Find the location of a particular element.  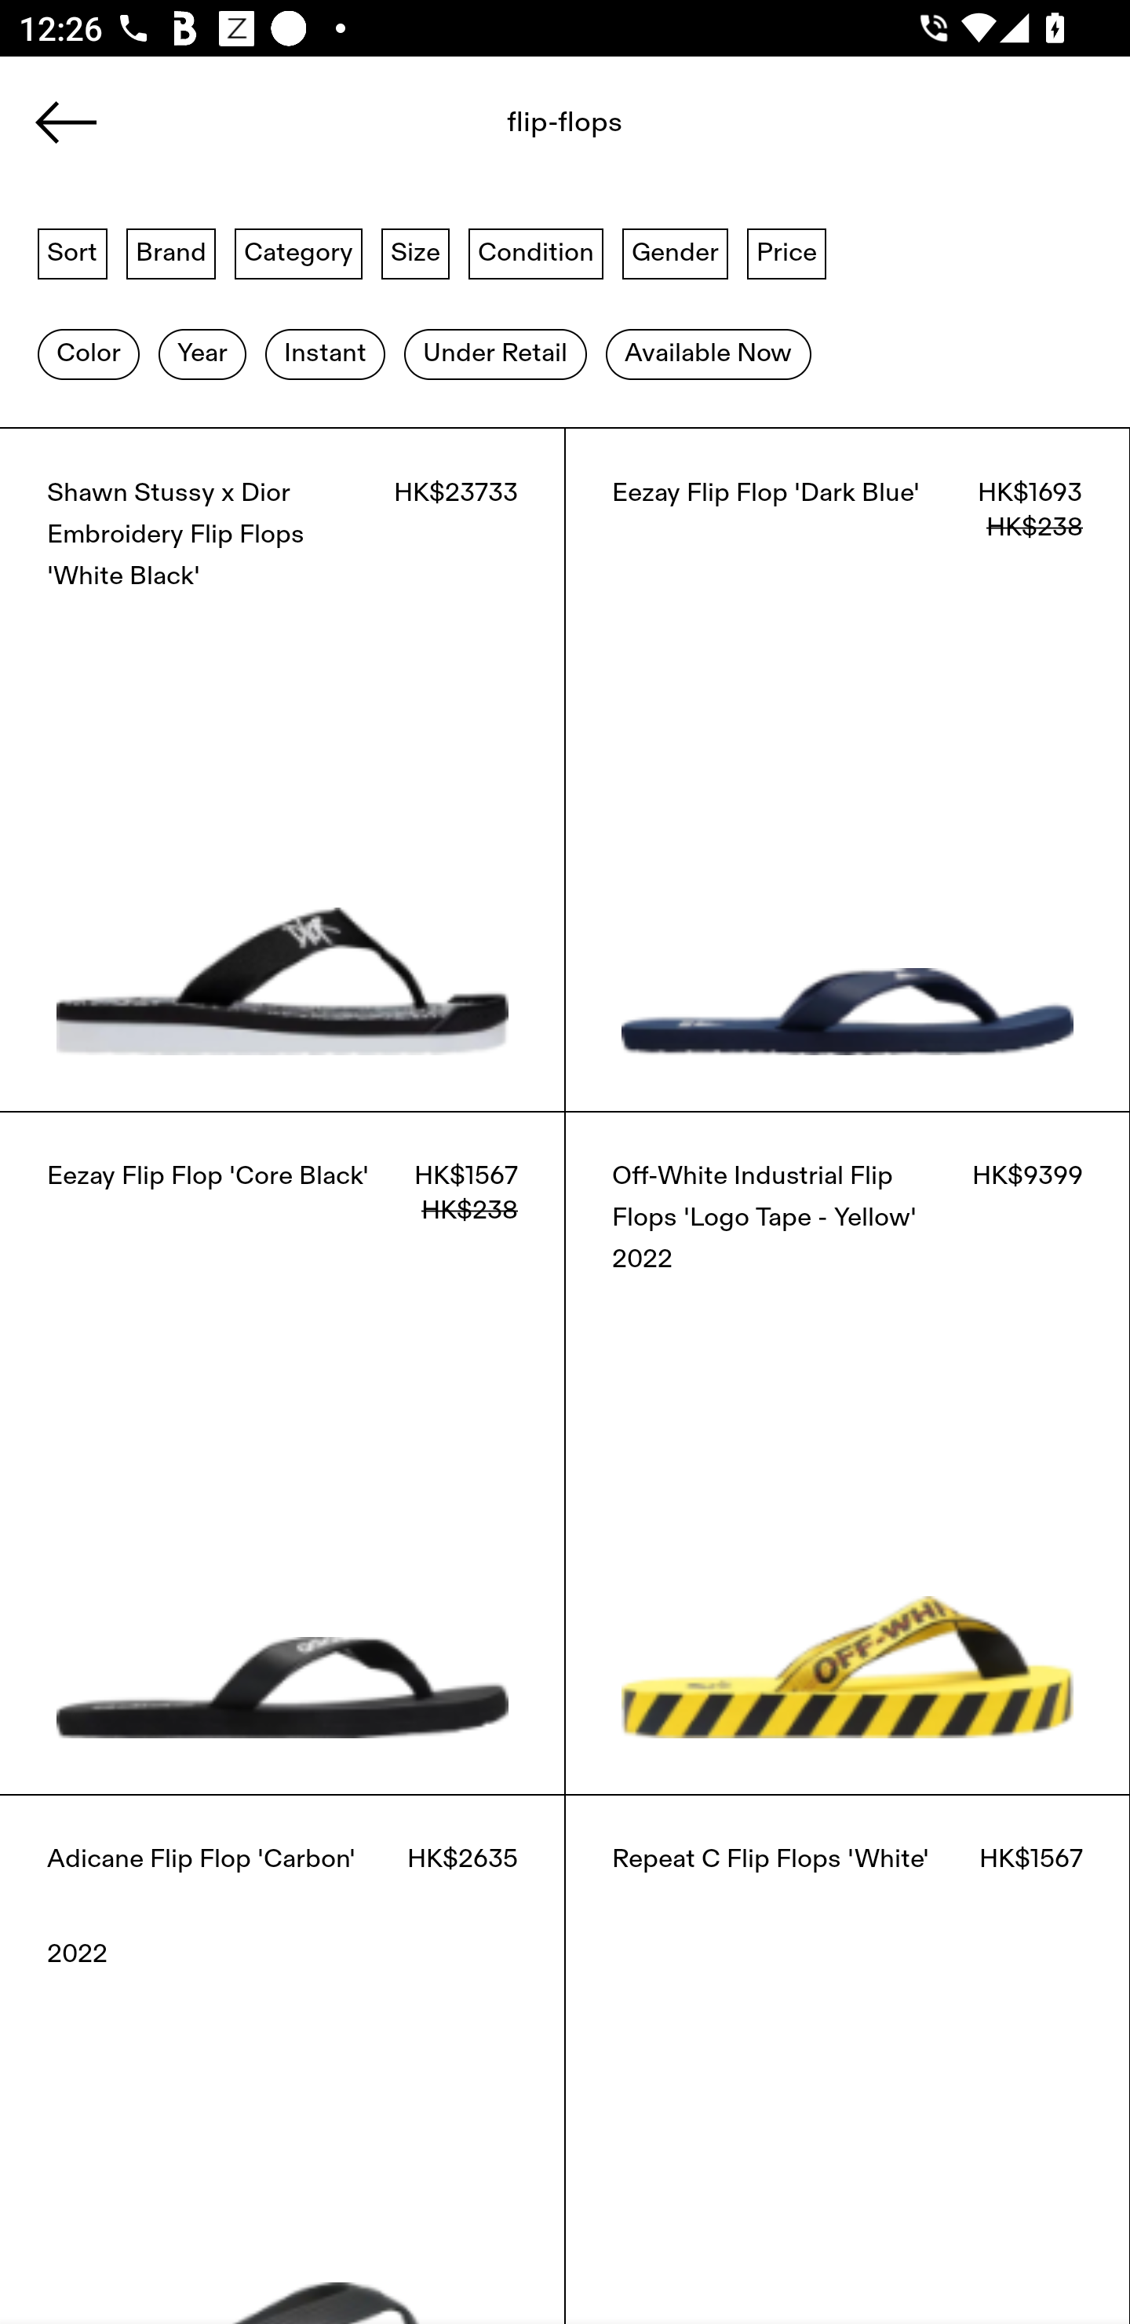

Brand is located at coordinates (171, 252).